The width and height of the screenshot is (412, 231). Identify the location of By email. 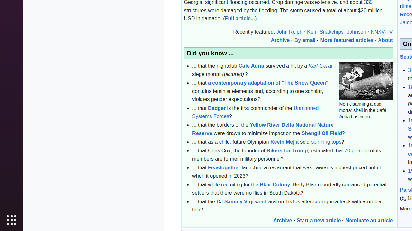
(305, 40).